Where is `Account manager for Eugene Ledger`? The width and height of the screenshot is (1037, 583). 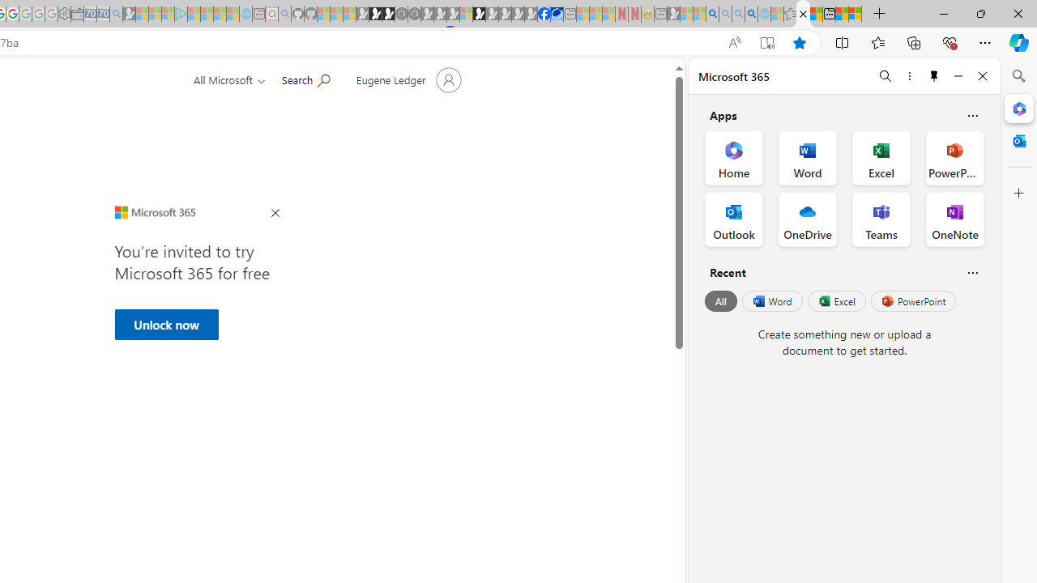 Account manager for Eugene Ledger is located at coordinates (407, 79).